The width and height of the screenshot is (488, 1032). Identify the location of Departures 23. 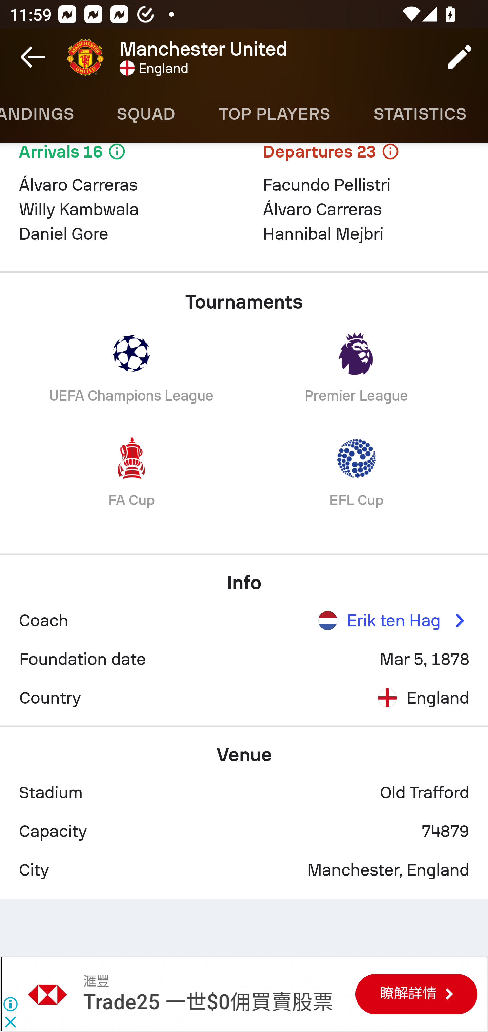
(366, 159).